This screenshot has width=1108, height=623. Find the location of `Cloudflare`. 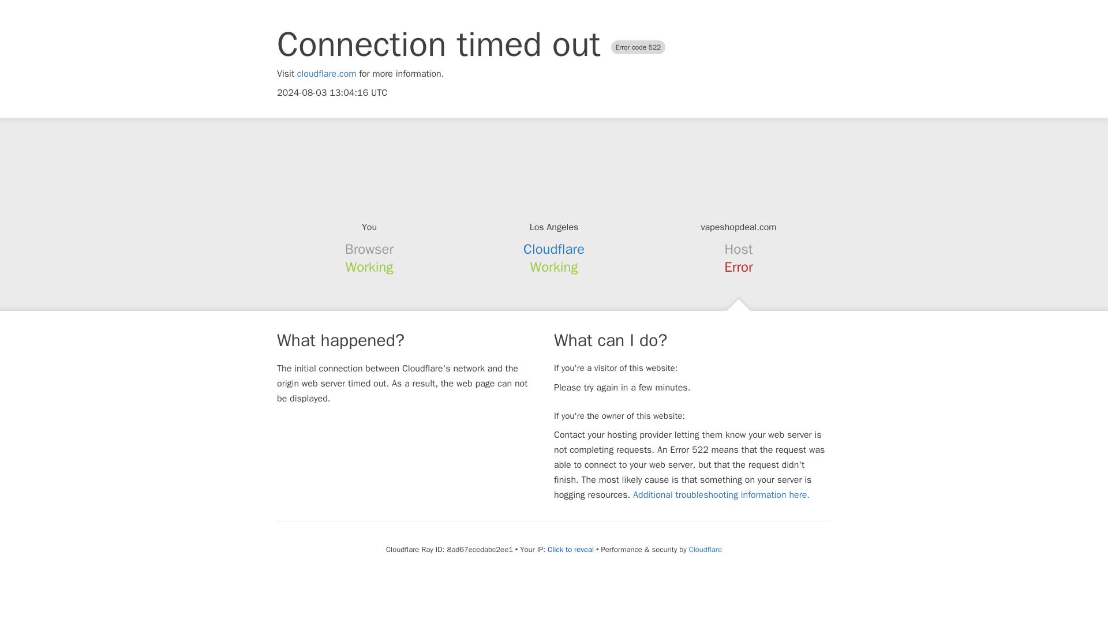

Cloudflare is located at coordinates (554, 249).